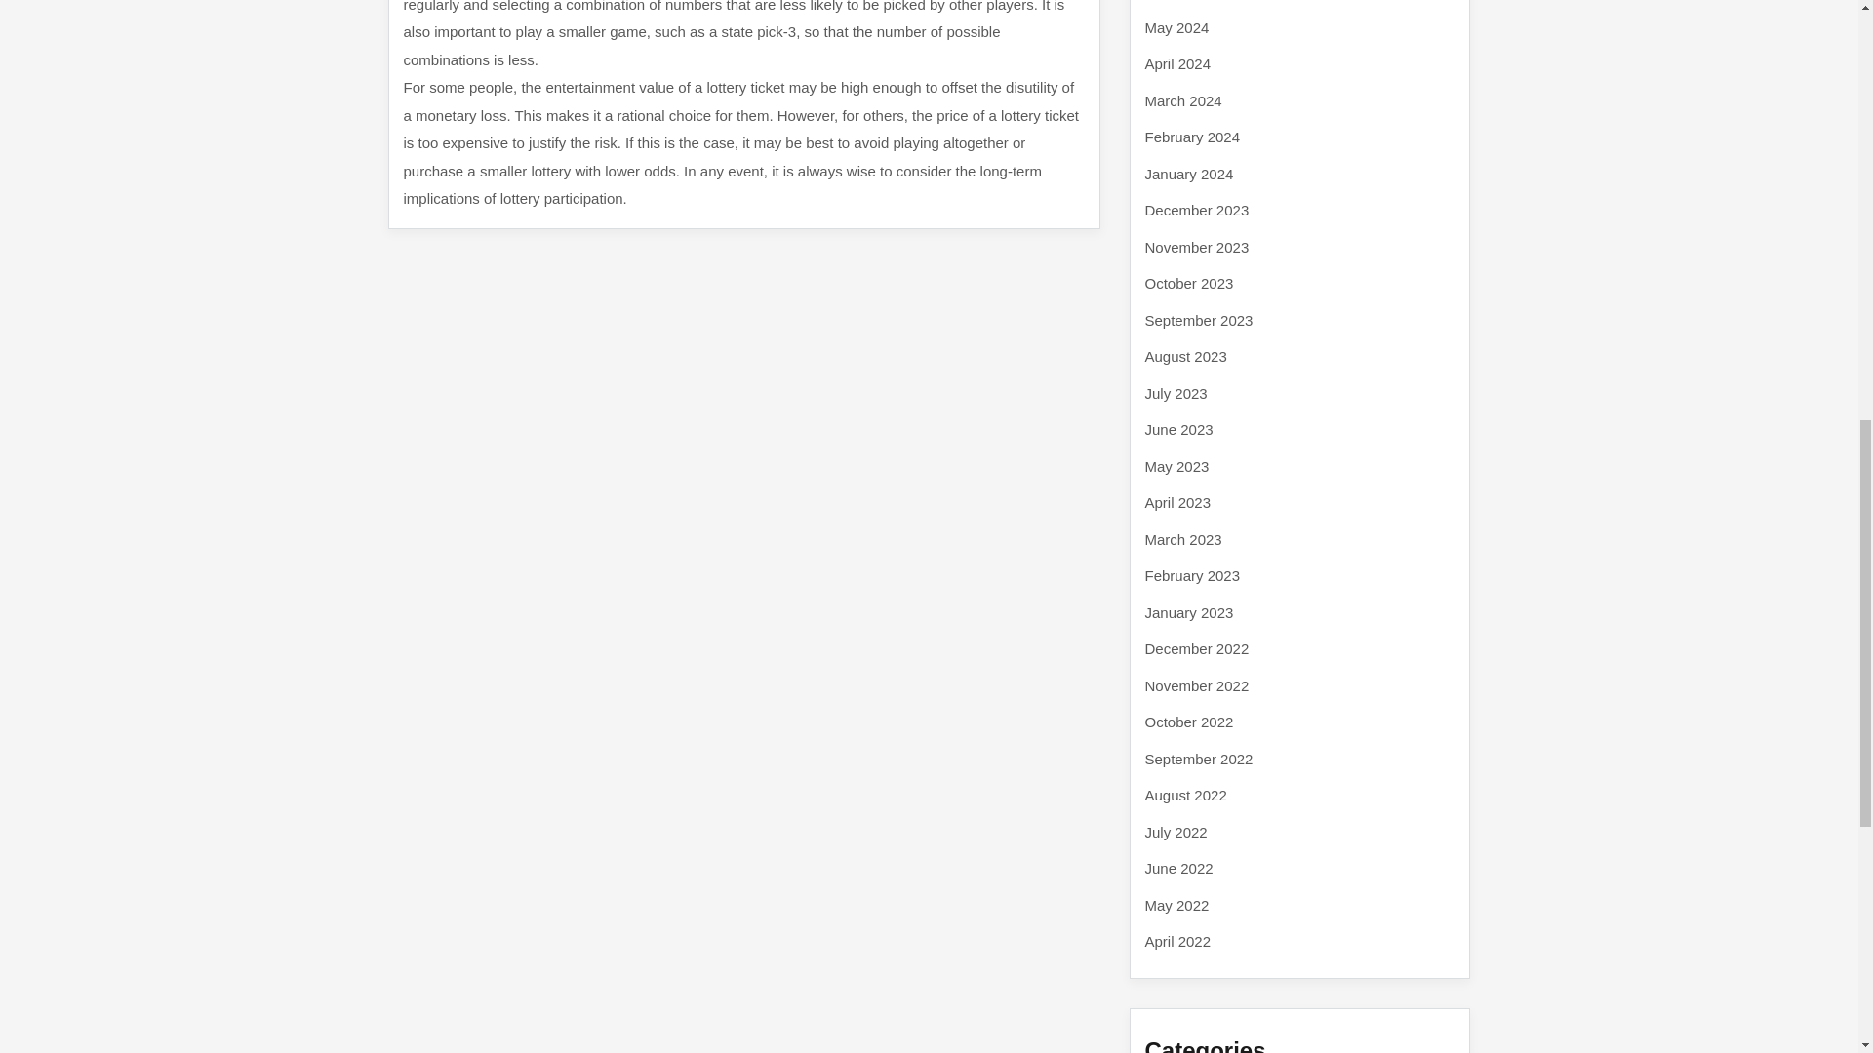  What do you see at coordinates (1189, 174) in the screenshot?
I see `January 2024` at bounding box center [1189, 174].